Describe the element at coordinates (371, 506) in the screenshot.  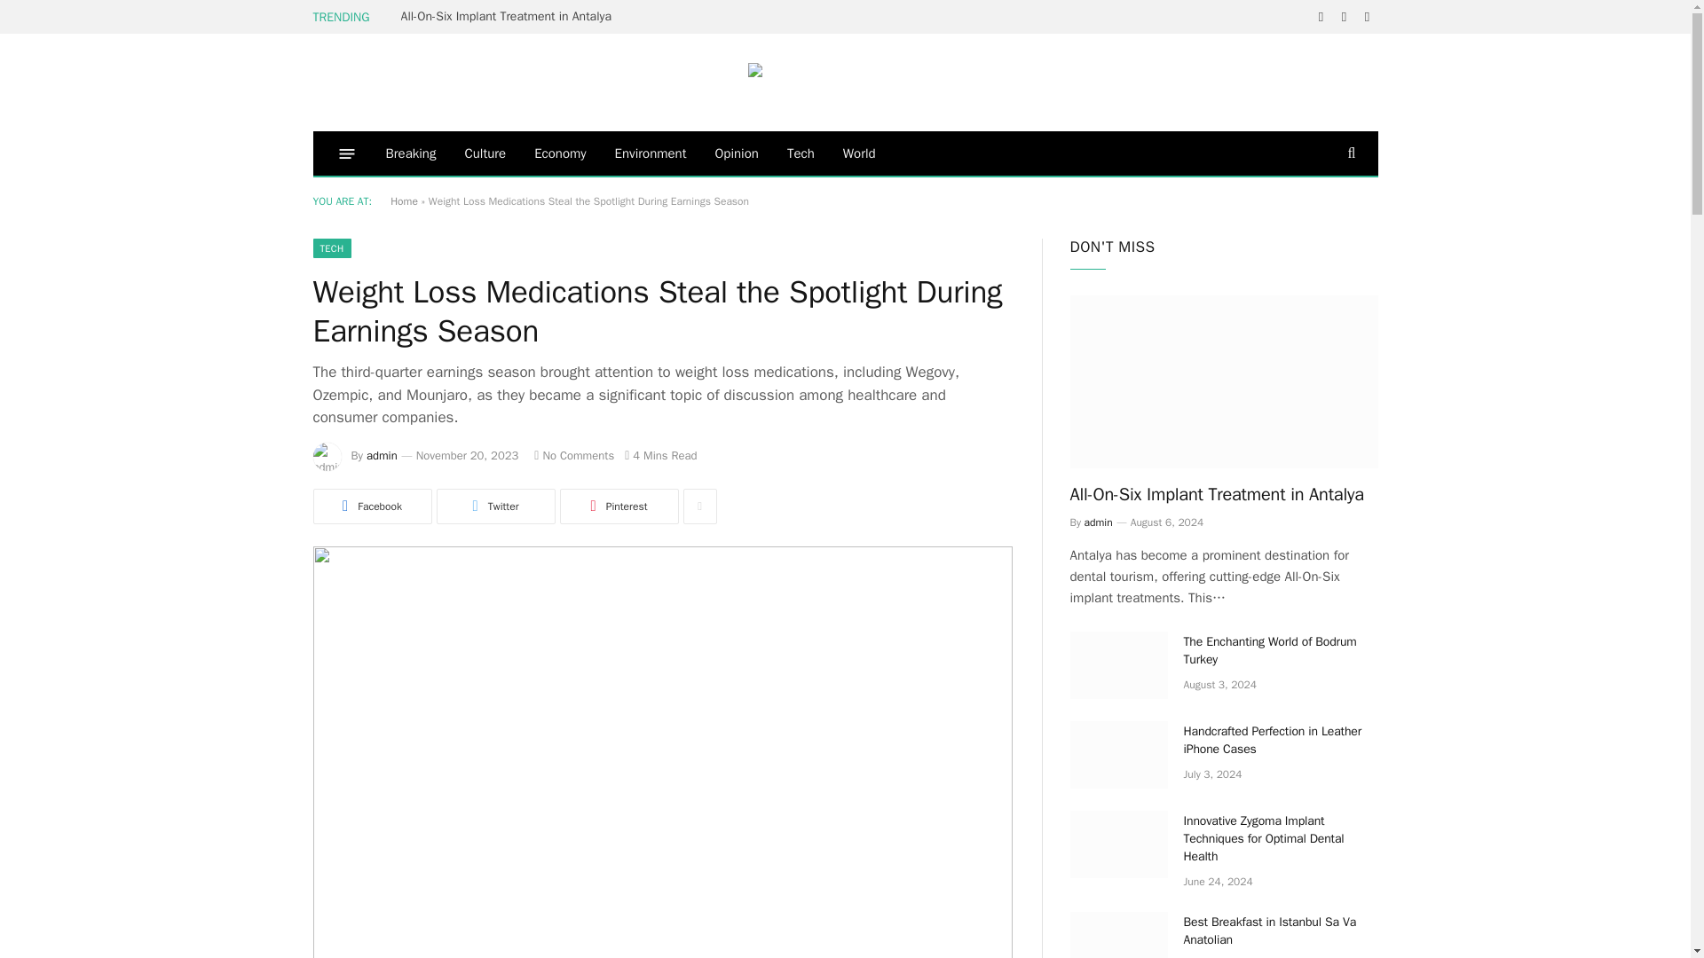
I see `Share on Facebook` at that location.